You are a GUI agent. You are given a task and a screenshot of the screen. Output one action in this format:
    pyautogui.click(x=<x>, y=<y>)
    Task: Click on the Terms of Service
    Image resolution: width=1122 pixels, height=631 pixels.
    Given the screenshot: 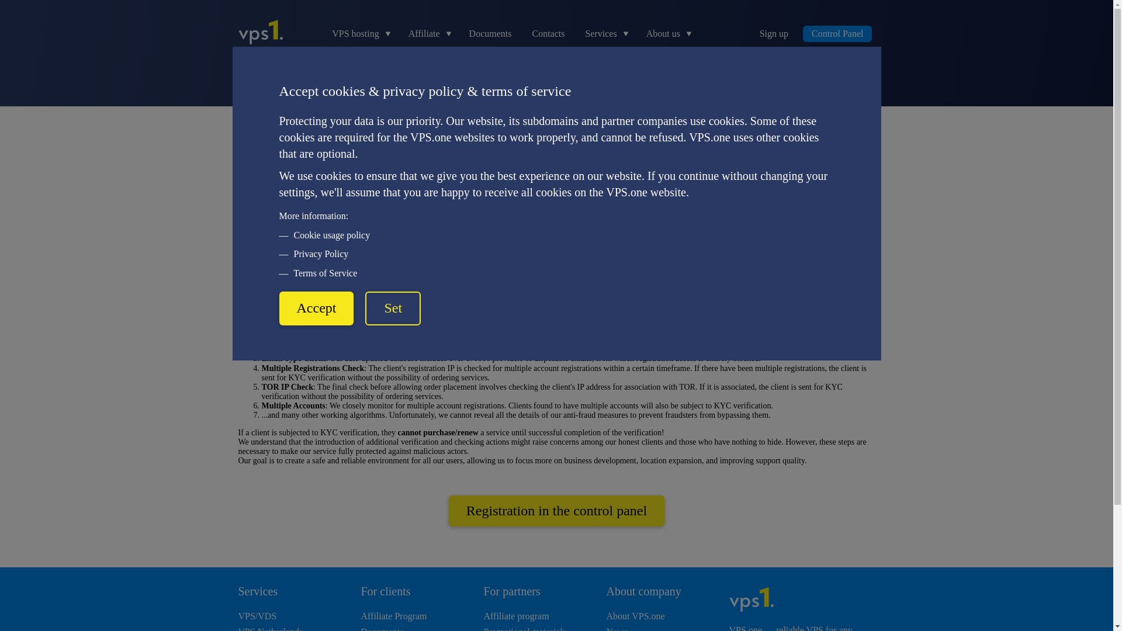 What is the action you would take?
    pyautogui.click(x=774, y=219)
    